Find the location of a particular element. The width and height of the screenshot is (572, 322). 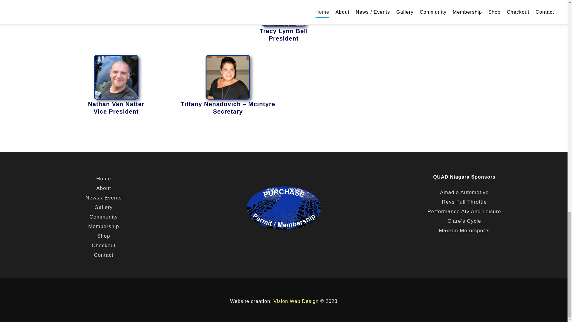

Community is located at coordinates (104, 217).